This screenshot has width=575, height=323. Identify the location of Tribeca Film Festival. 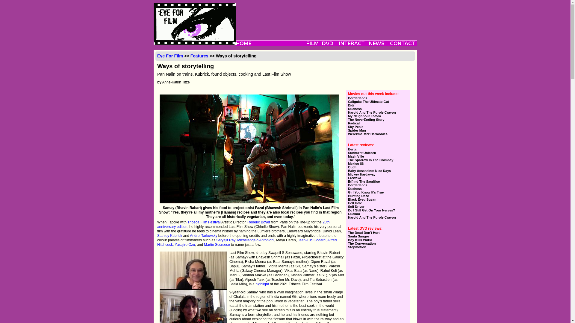
(204, 222).